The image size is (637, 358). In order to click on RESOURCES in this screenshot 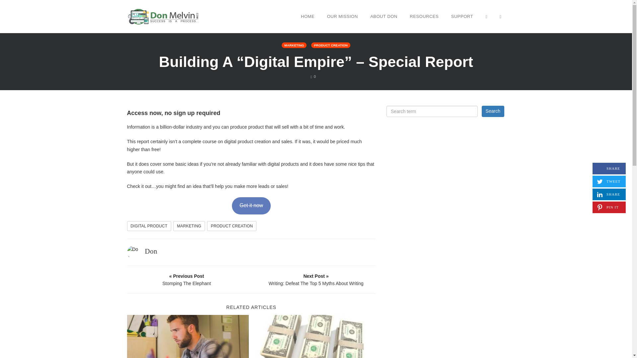, I will do `click(232, 226)`.